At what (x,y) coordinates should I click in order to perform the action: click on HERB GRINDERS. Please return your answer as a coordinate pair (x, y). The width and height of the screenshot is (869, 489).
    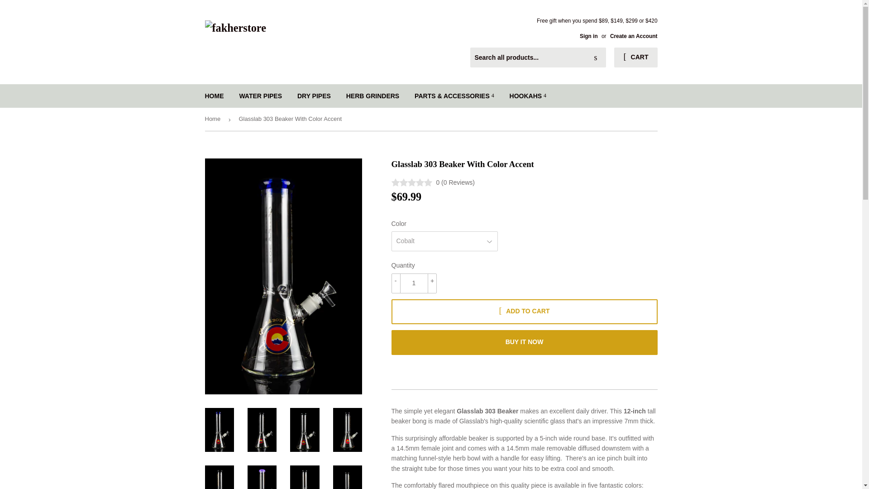
    Looking at the image, I should click on (372, 96).